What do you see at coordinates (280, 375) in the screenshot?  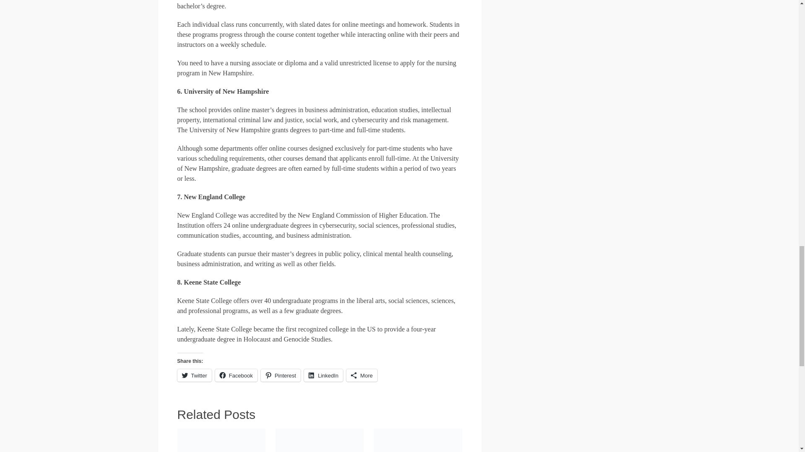 I see `Click to share on Pinterest` at bounding box center [280, 375].